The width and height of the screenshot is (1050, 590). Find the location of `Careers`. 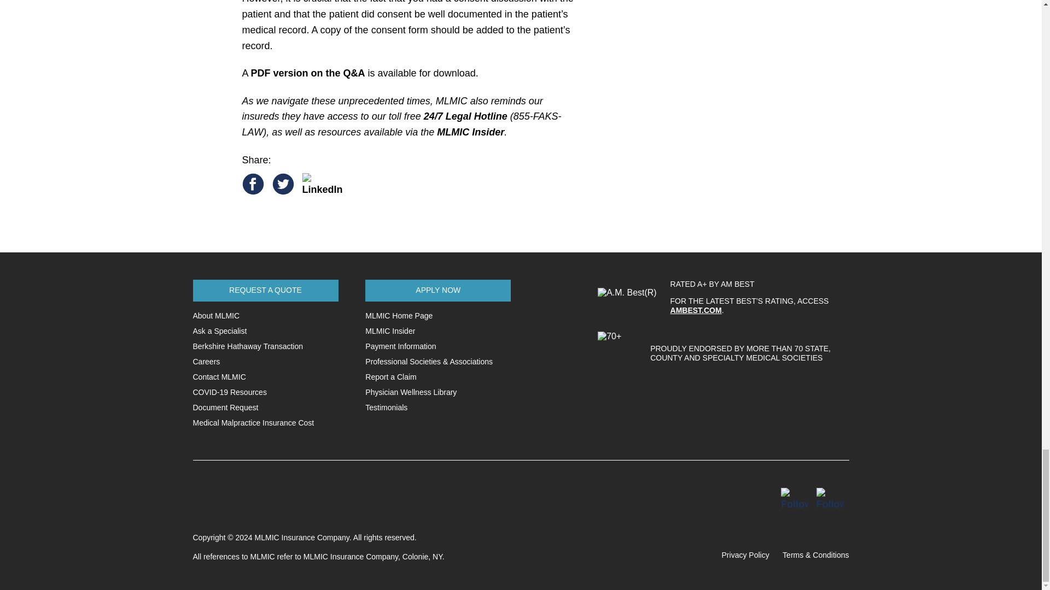

Careers is located at coordinates (206, 362).